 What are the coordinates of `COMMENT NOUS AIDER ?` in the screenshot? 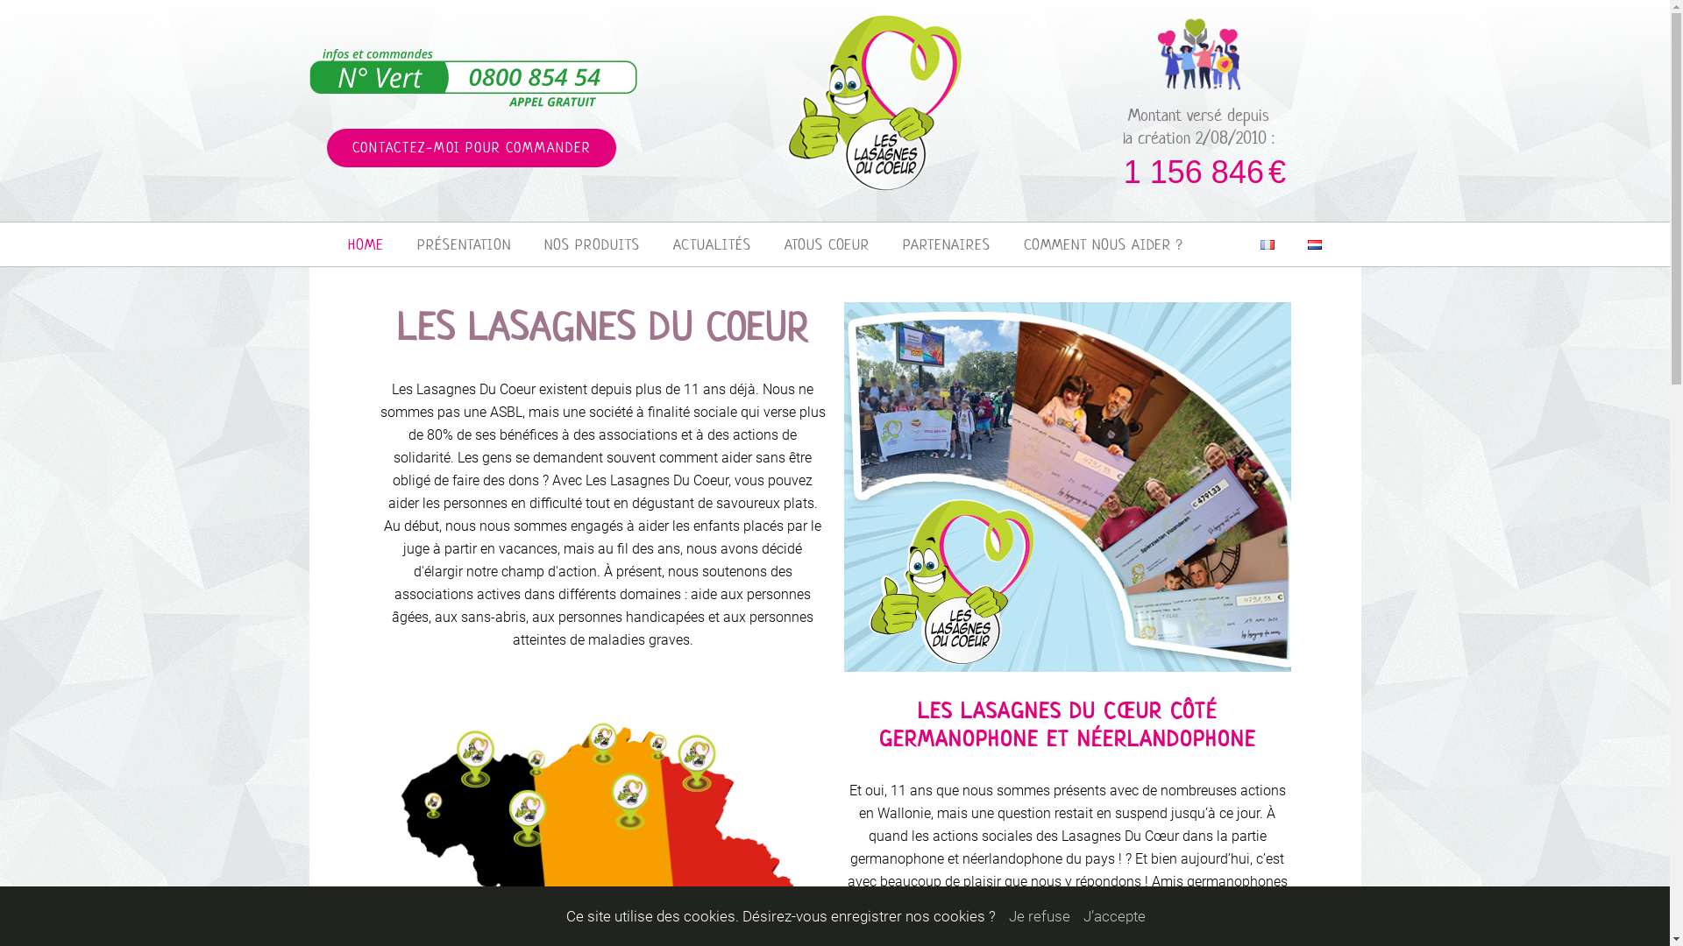 It's located at (1103, 244).